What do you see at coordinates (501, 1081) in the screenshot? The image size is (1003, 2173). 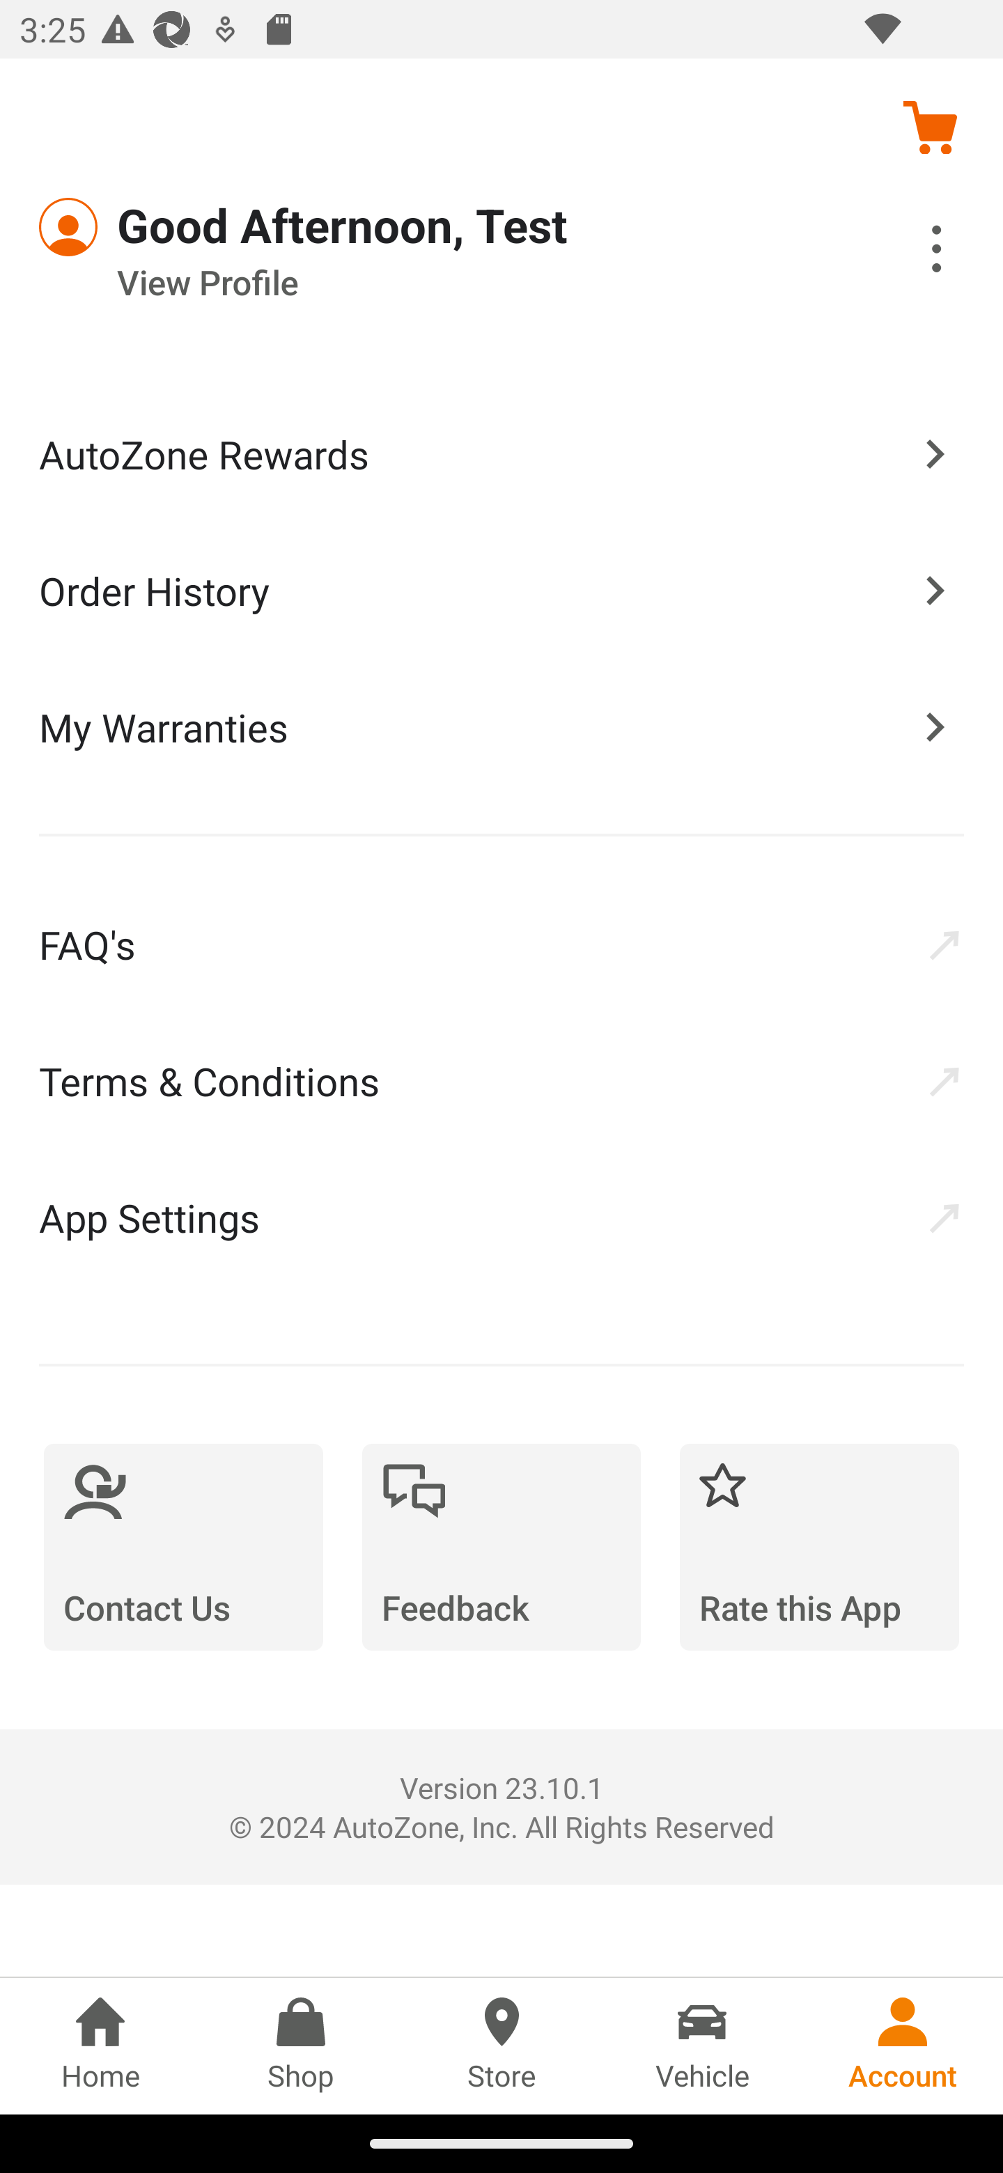 I see `Terms & Conditions ` at bounding box center [501, 1081].